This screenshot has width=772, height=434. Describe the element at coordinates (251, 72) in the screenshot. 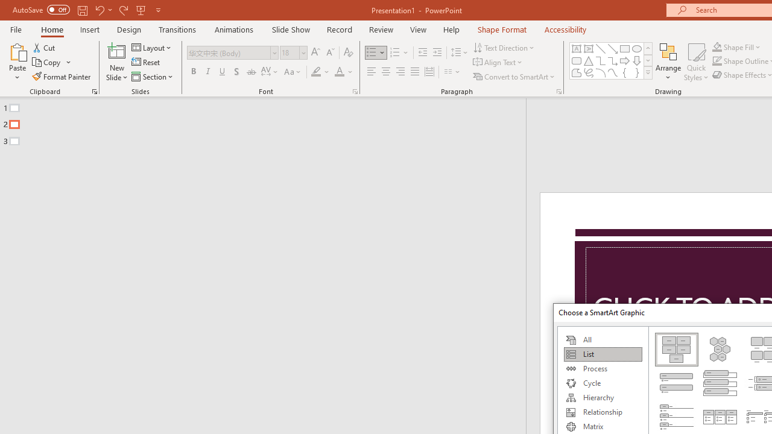

I see `Strikethrough` at that location.